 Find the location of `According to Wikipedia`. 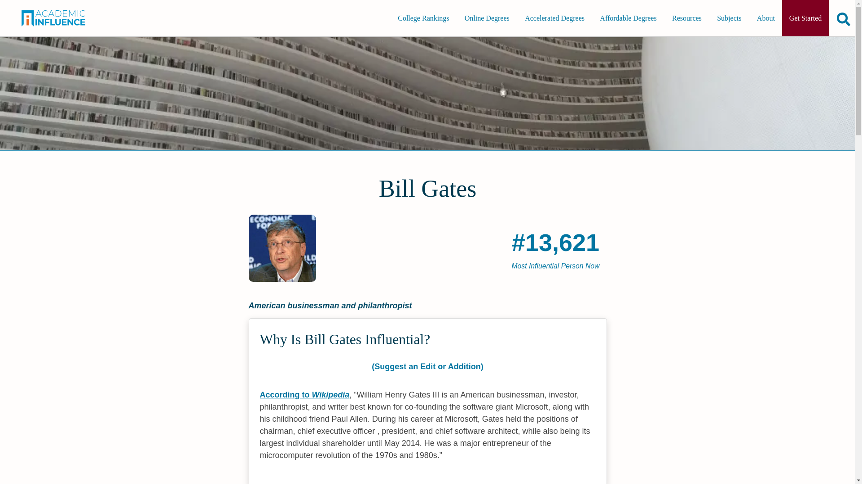

According to Wikipedia is located at coordinates (304, 394).